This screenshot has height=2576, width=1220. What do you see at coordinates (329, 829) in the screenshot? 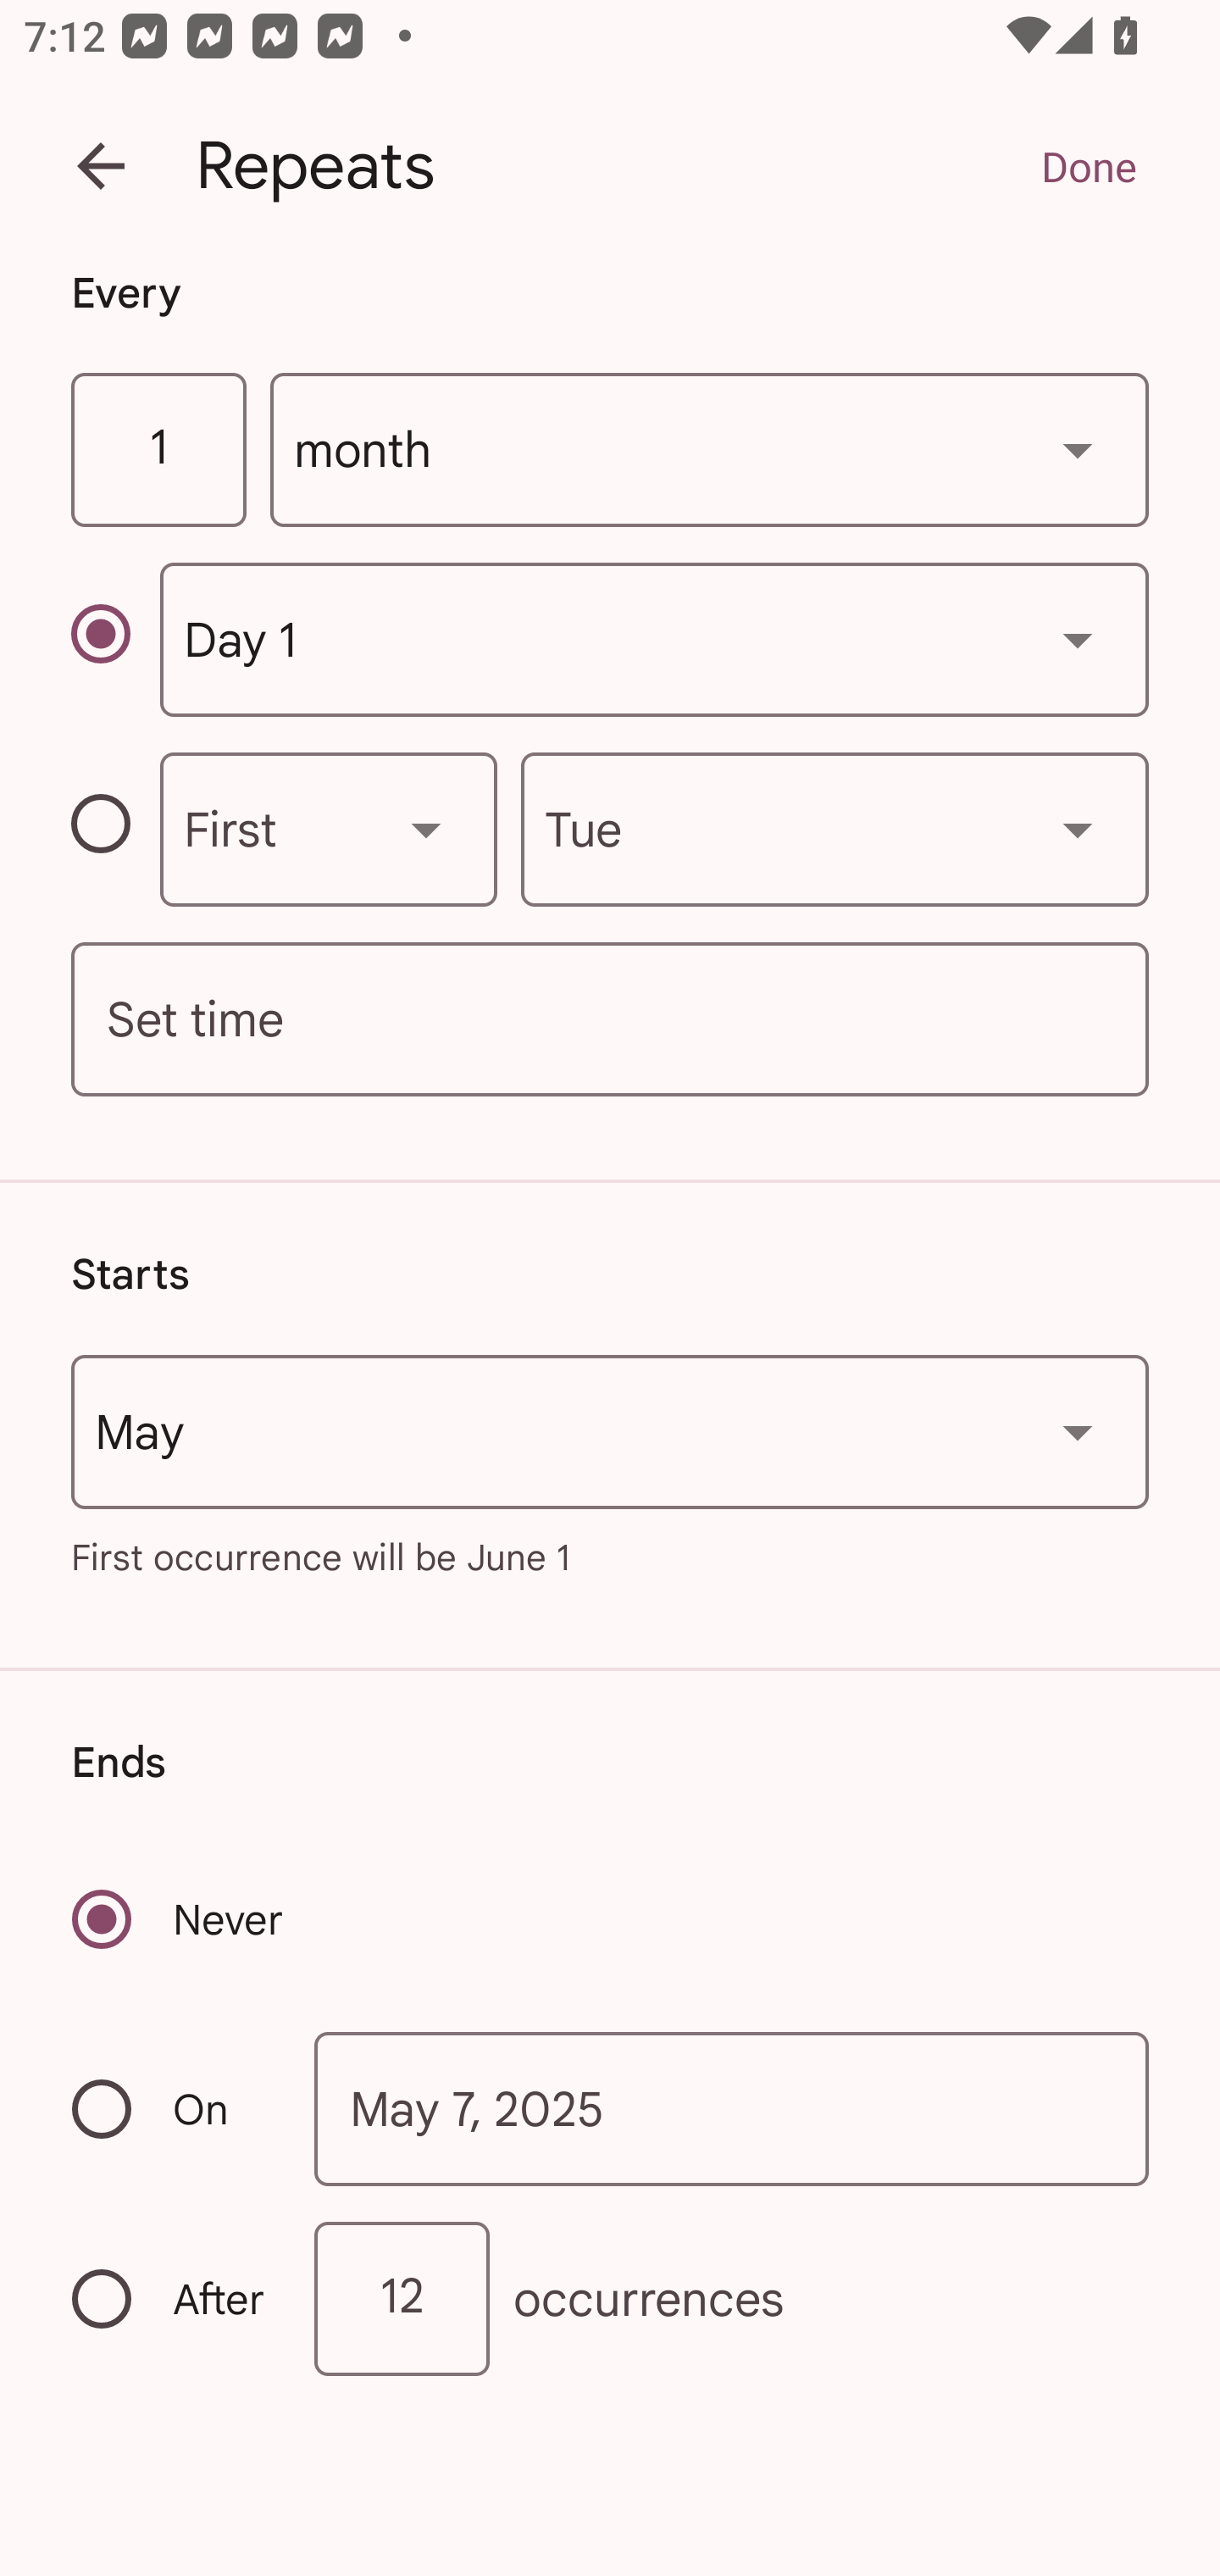
I see `First` at bounding box center [329, 829].